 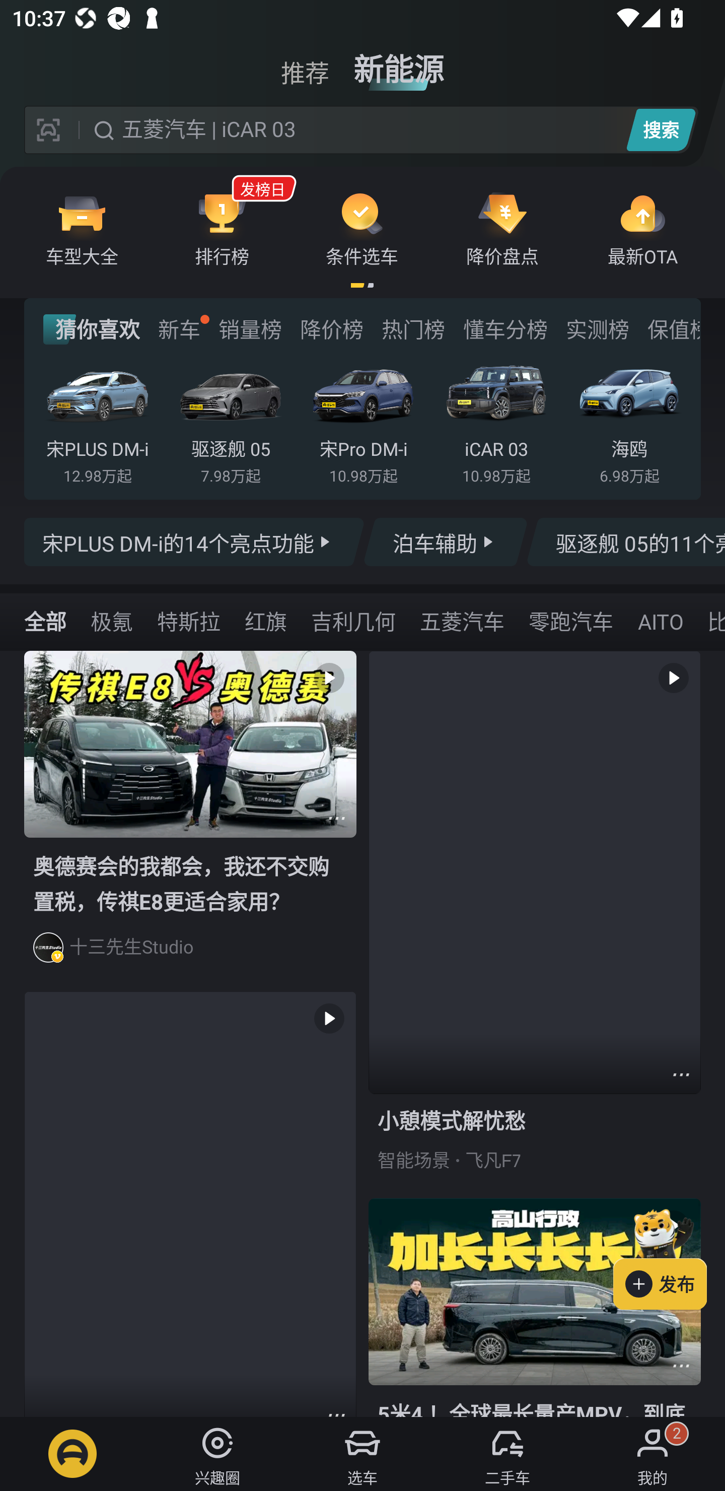 I want to click on 五菱汽车, so click(x=462, y=621).